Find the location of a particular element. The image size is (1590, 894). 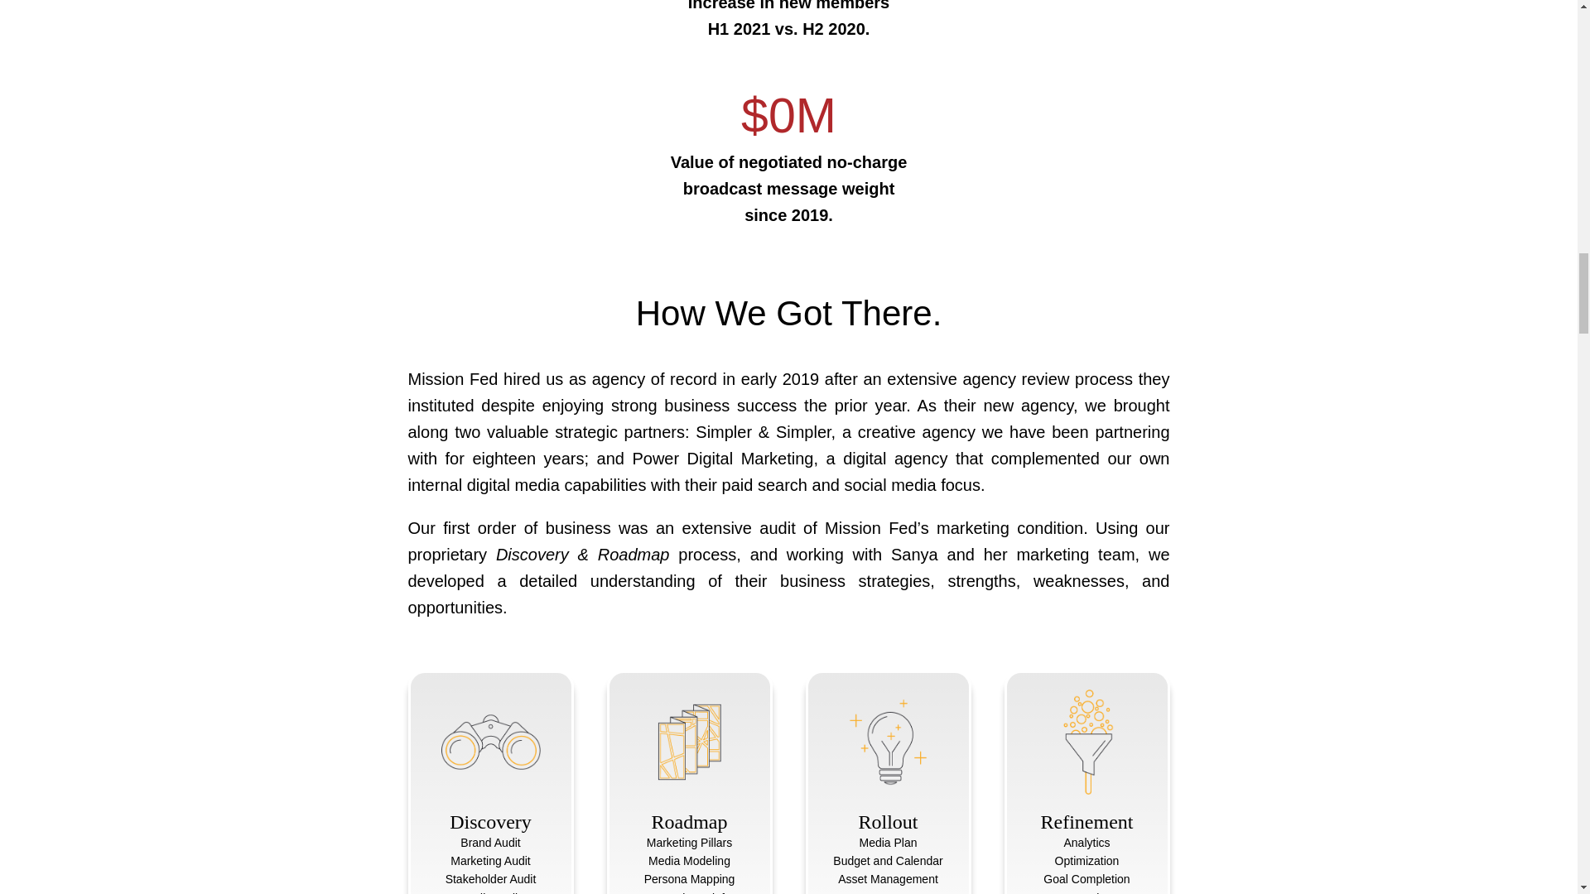

rollout is located at coordinates (888, 742).